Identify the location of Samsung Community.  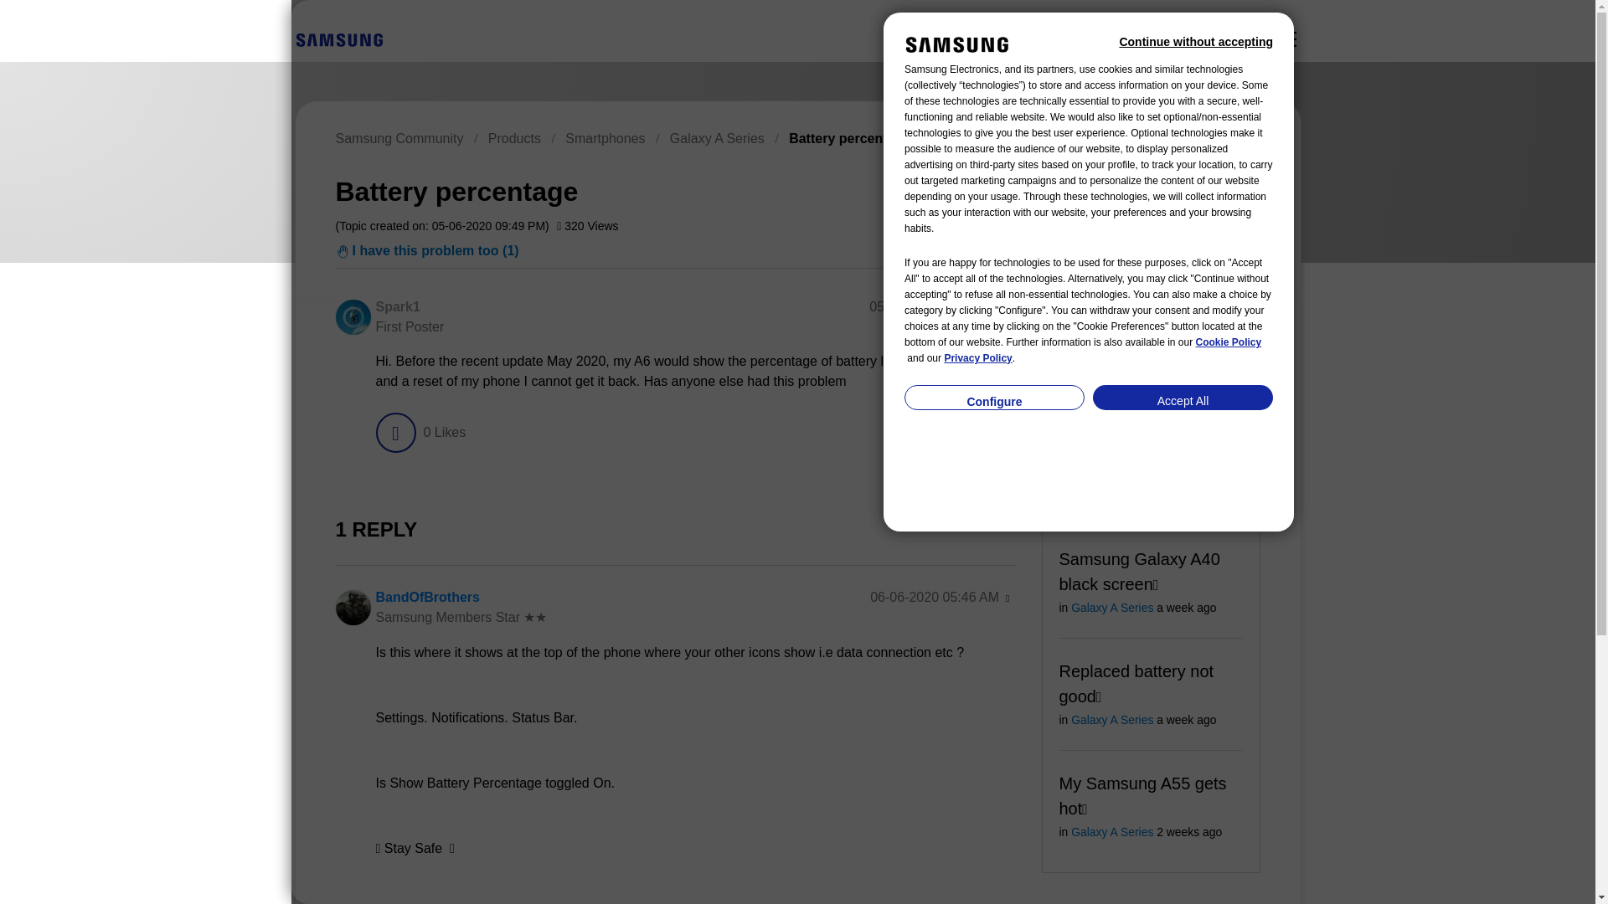
(399, 137).